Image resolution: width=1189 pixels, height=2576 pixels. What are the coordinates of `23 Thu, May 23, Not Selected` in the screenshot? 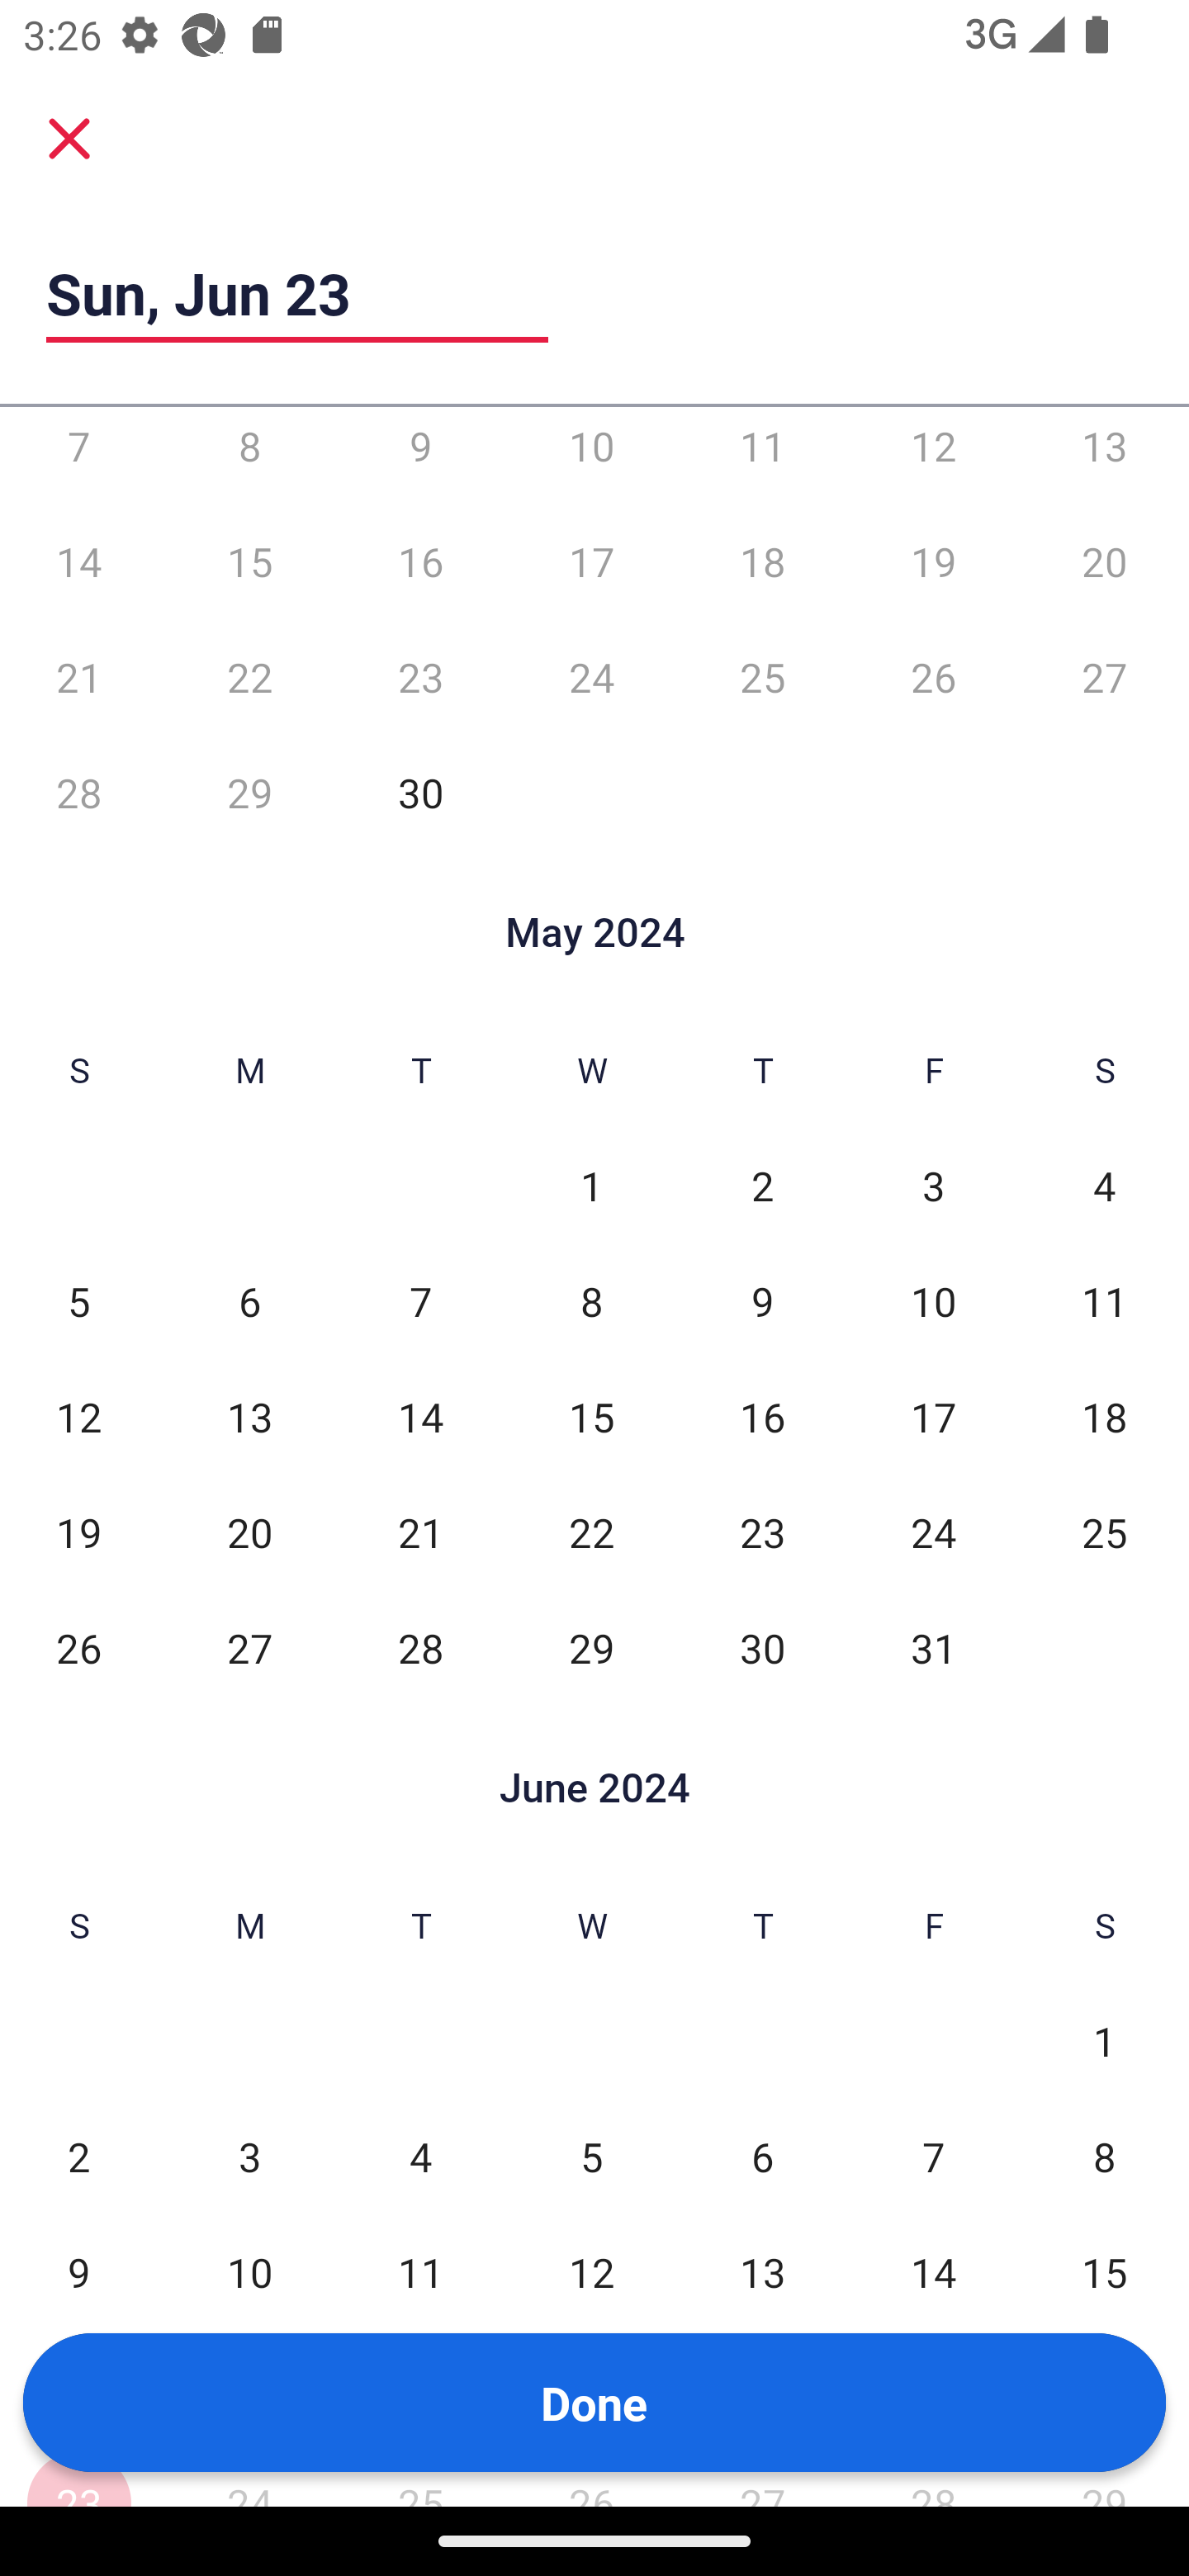 It's located at (762, 1531).